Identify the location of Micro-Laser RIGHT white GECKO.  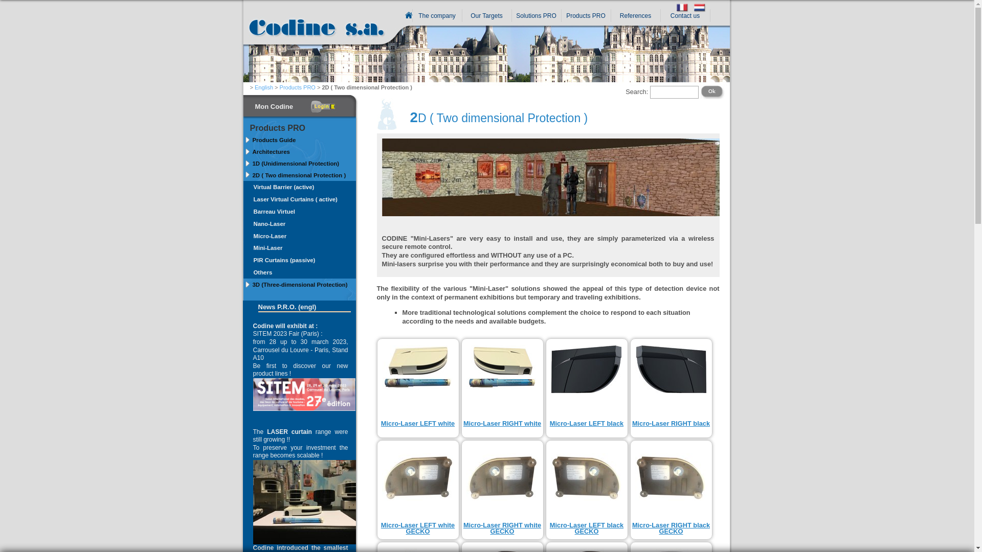
(502, 528).